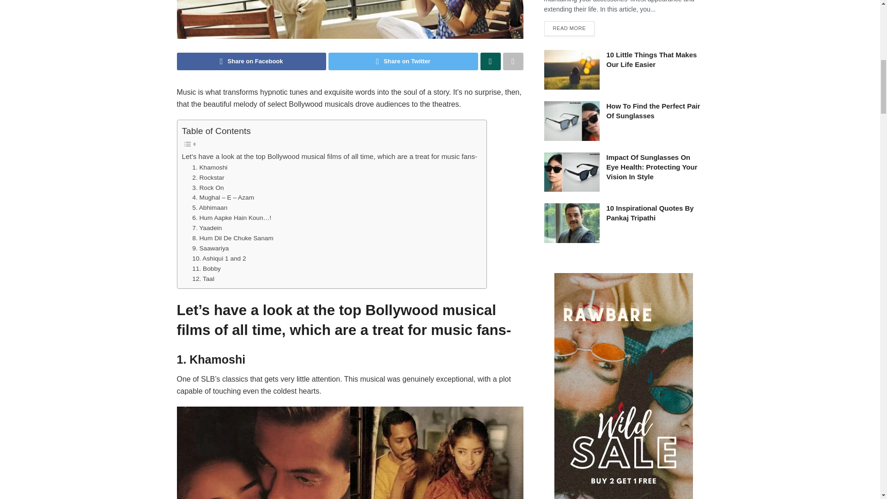 This screenshot has width=887, height=499. Describe the element at coordinates (233, 238) in the screenshot. I see `8. Hum Dil De Chuke Sanam` at that location.